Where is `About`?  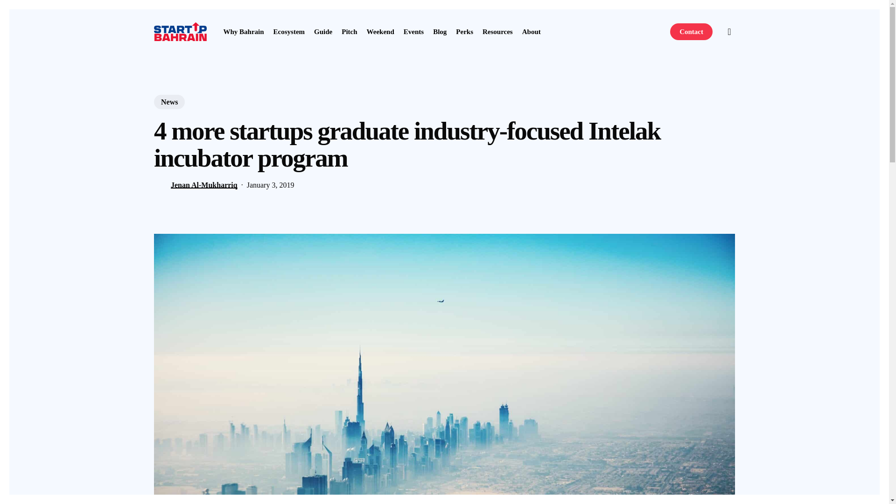 About is located at coordinates (532, 31).